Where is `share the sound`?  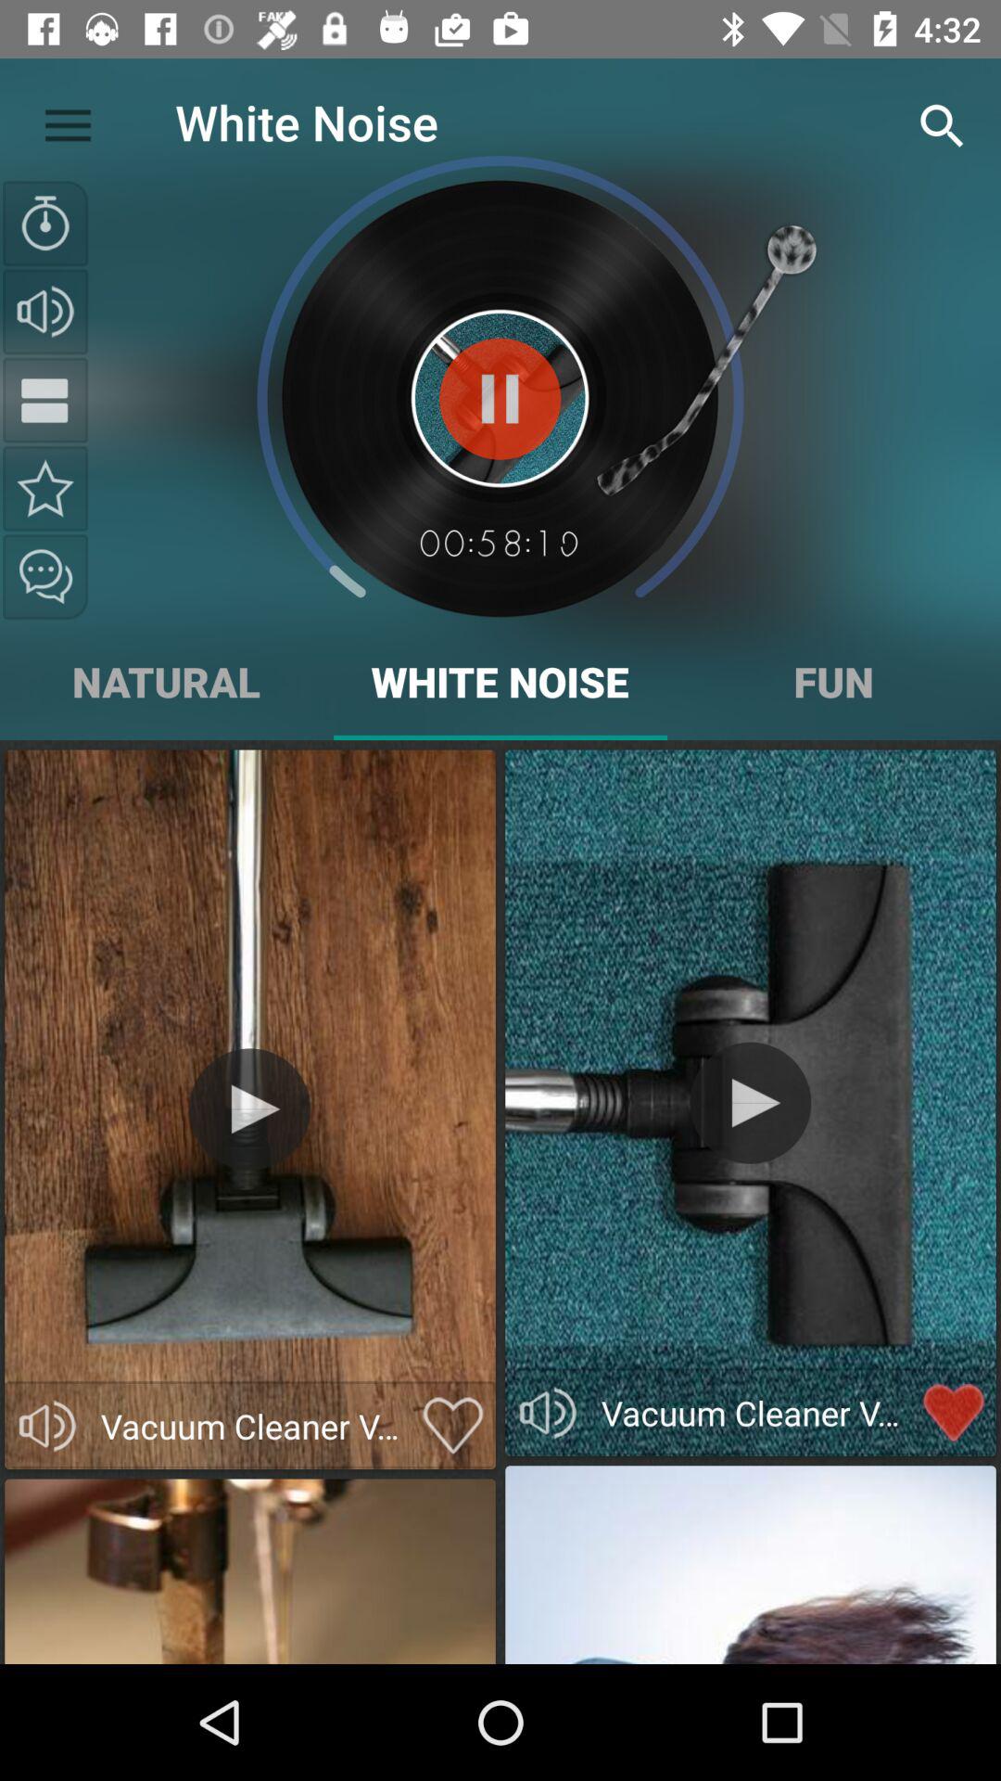
share the sound is located at coordinates (45, 577).